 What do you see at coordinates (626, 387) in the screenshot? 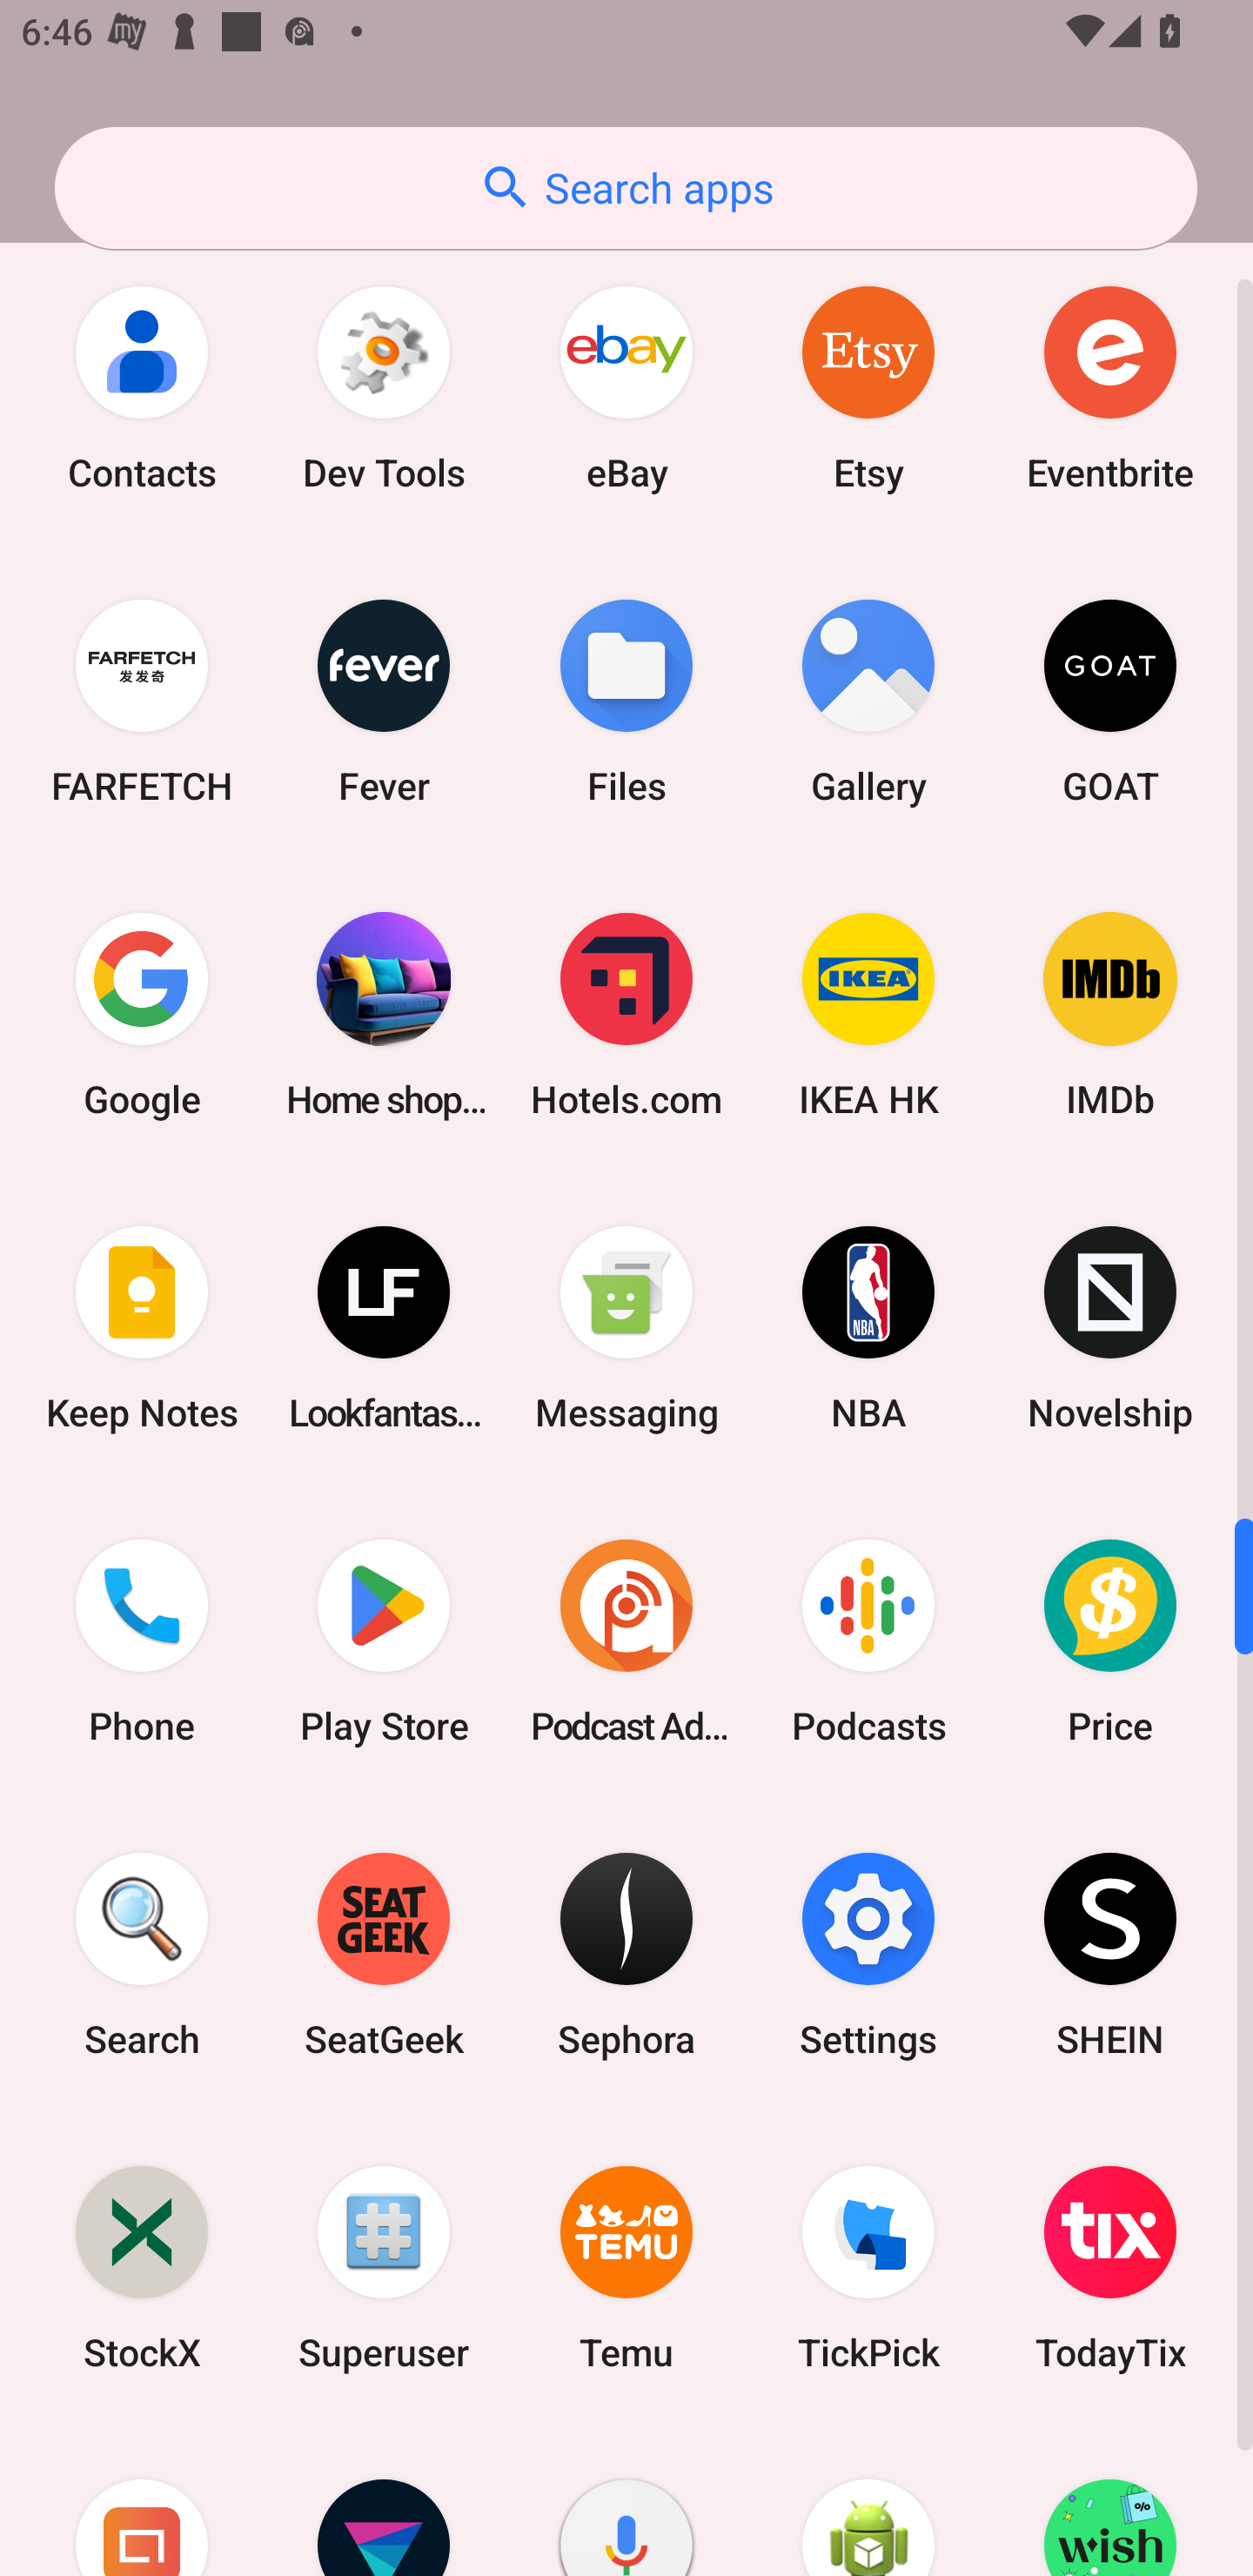
I see `eBay` at bounding box center [626, 387].